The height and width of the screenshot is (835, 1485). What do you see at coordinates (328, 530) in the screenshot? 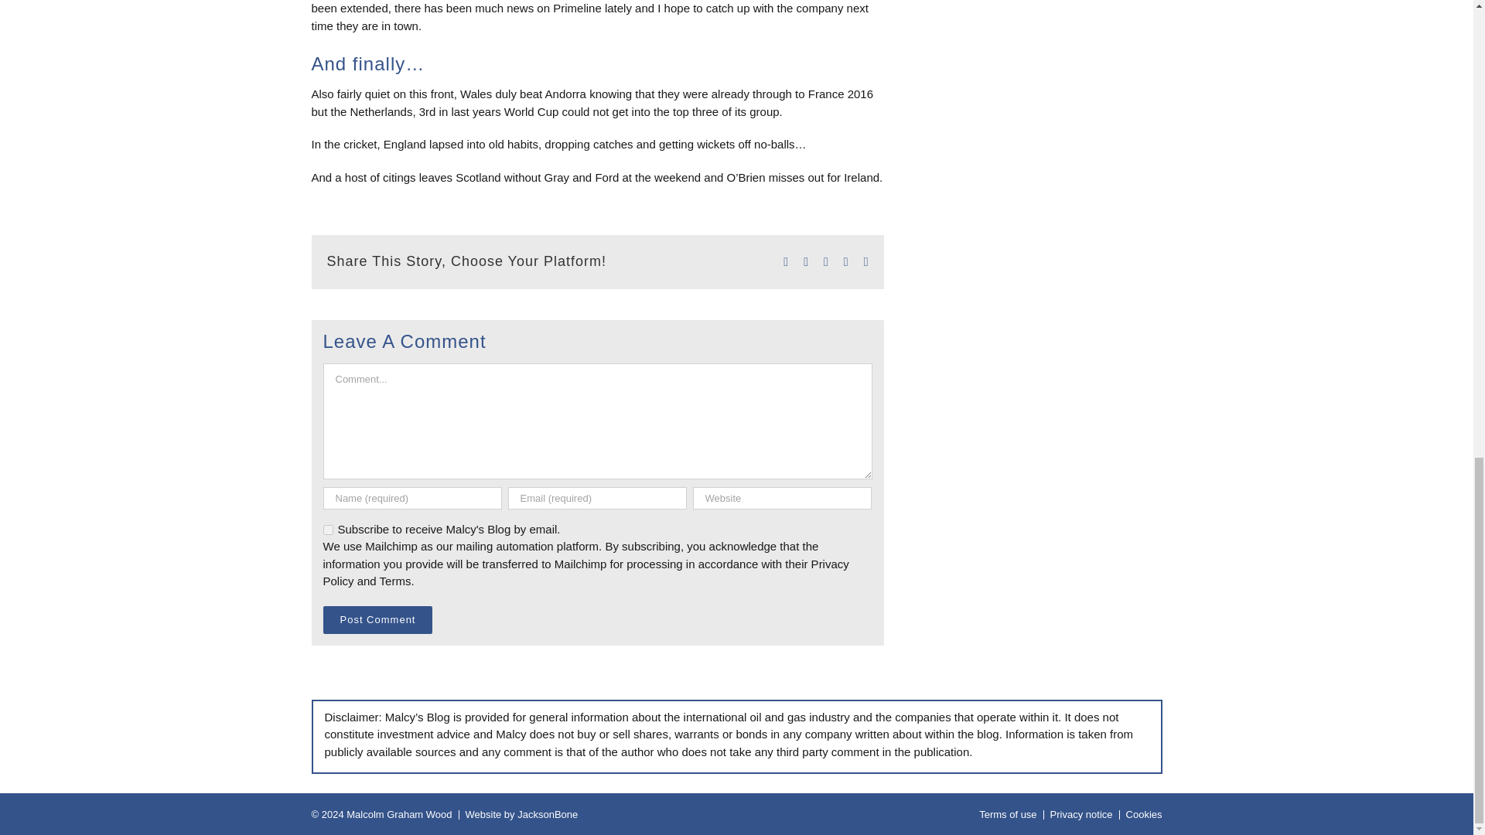
I see `1` at bounding box center [328, 530].